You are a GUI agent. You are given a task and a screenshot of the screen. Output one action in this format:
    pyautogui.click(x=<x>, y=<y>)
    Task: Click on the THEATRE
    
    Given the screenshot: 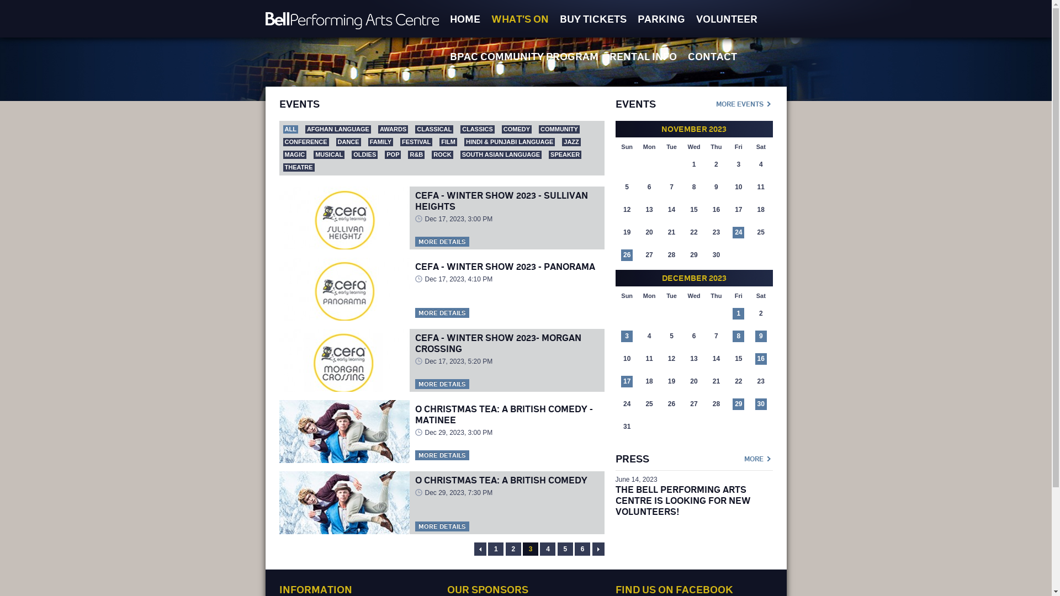 What is the action you would take?
    pyautogui.click(x=298, y=168)
    